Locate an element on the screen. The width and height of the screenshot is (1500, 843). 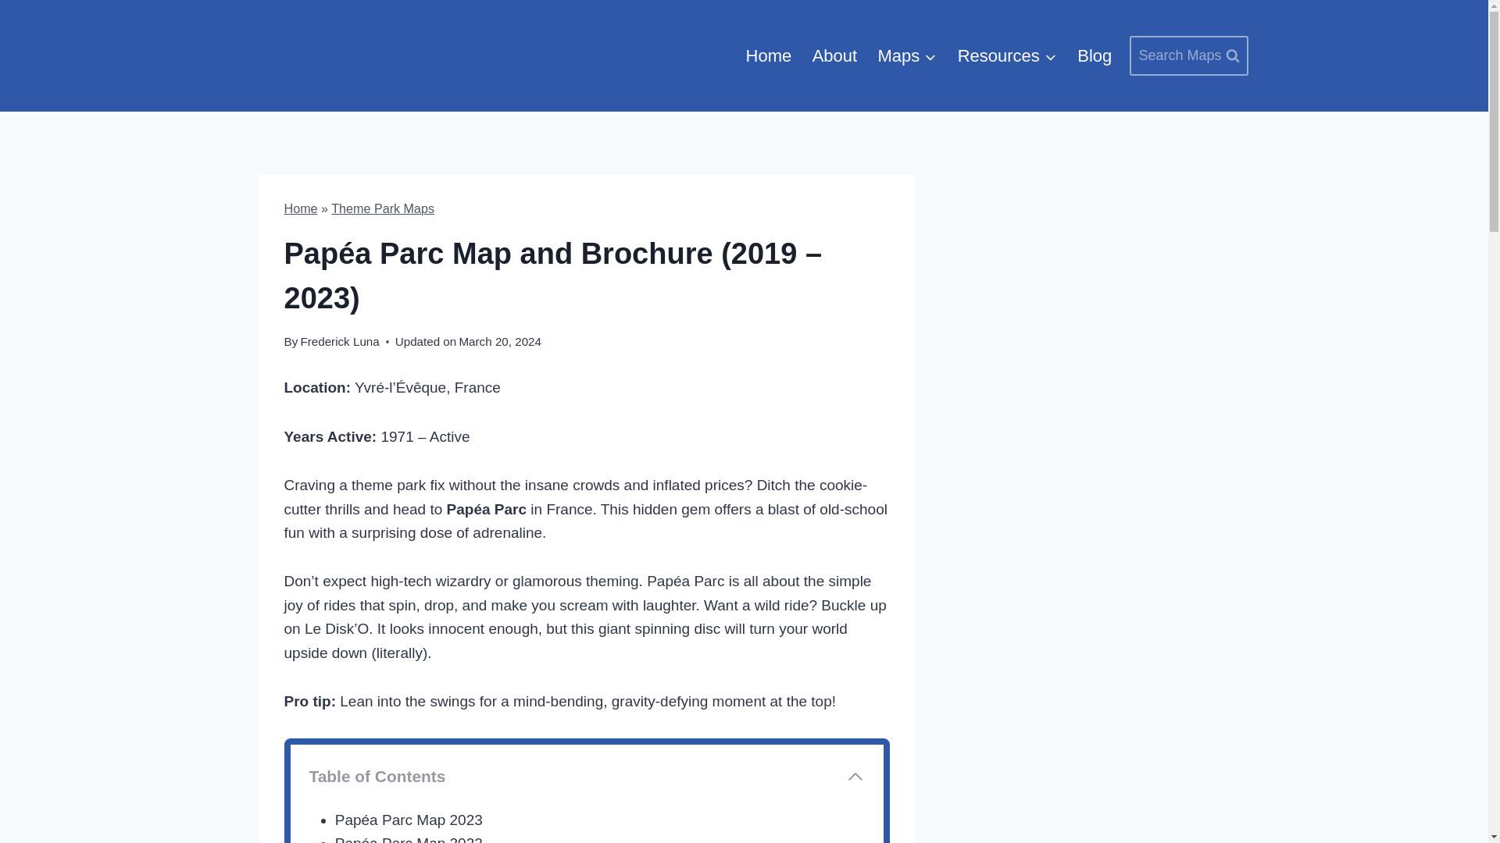
Maps is located at coordinates (906, 56).